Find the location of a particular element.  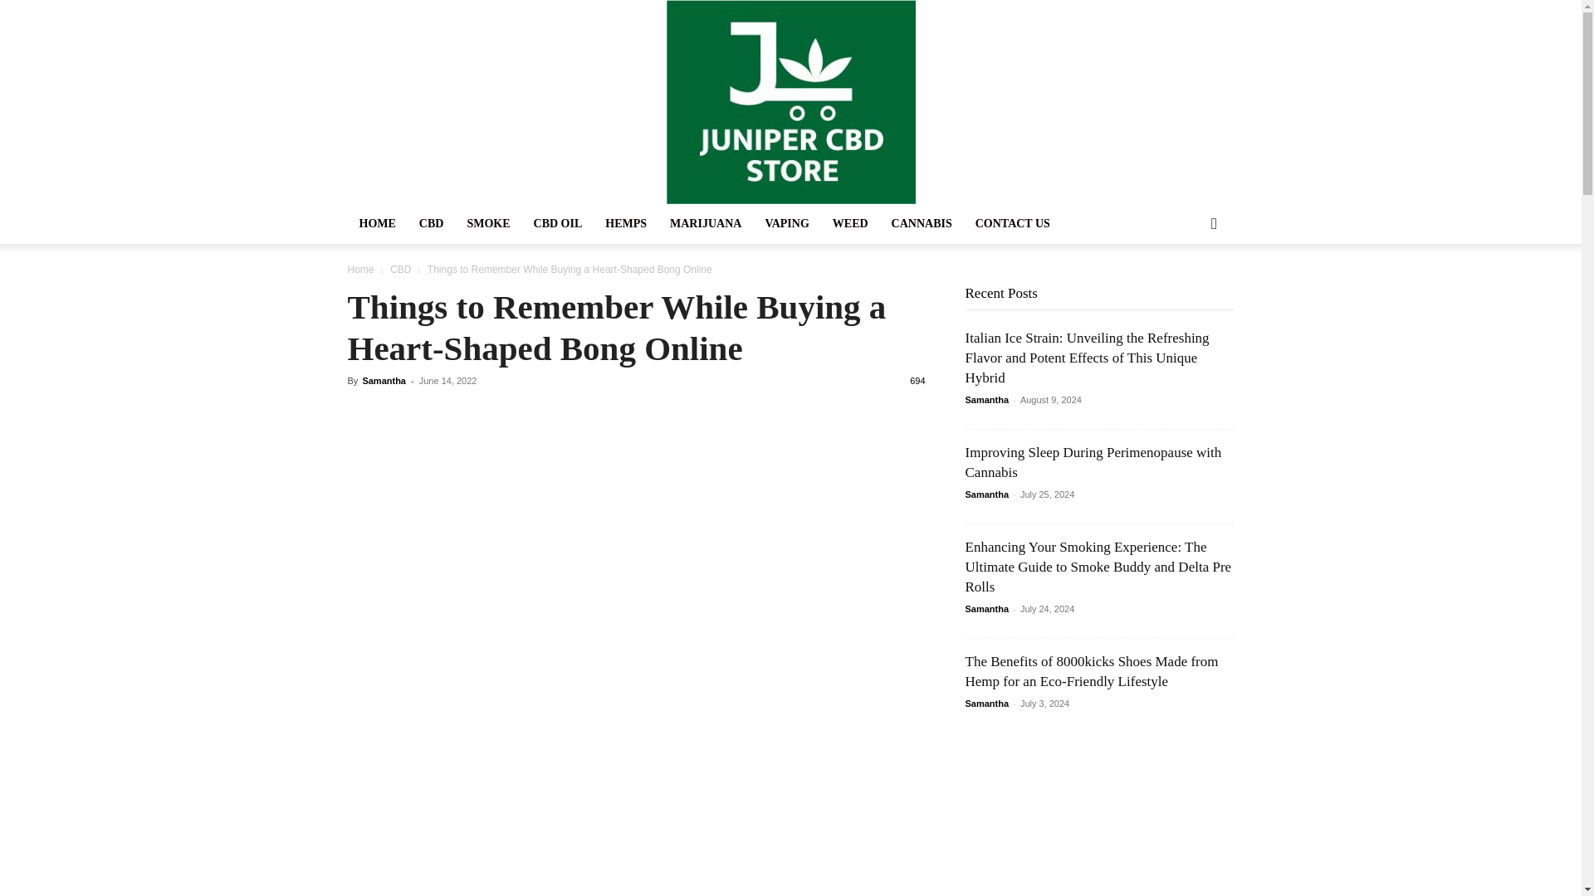

CBD is located at coordinates (400, 269).